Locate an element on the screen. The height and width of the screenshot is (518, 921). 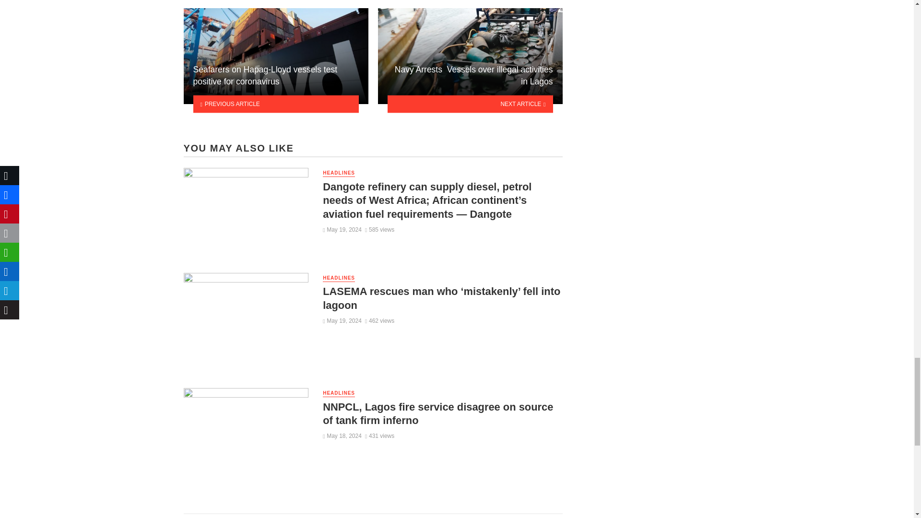
May 18, 2024 at 12:14 am is located at coordinates (342, 436).